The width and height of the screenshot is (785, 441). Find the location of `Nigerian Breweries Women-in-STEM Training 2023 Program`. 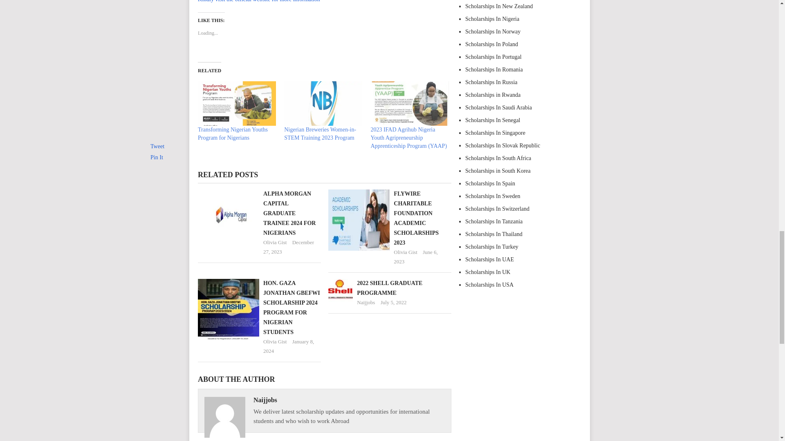

Nigerian Breweries Women-in-STEM Training 2023 Program is located at coordinates (320, 133).